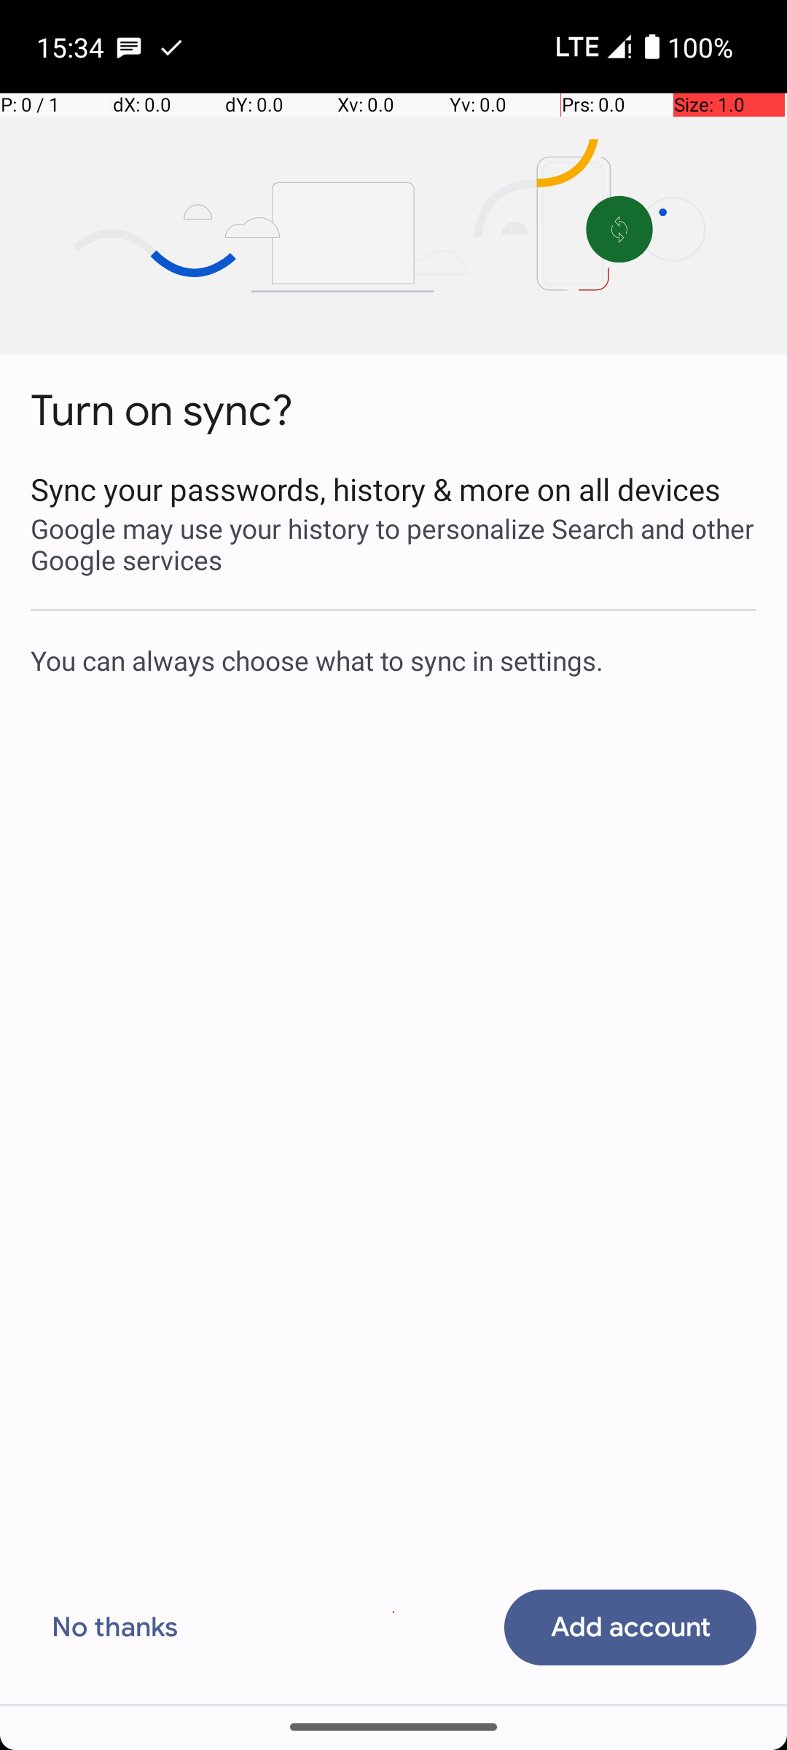 Image resolution: width=787 pixels, height=1750 pixels. Describe the element at coordinates (162, 411) in the screenshot. I see `Turn on sync?` at that location.